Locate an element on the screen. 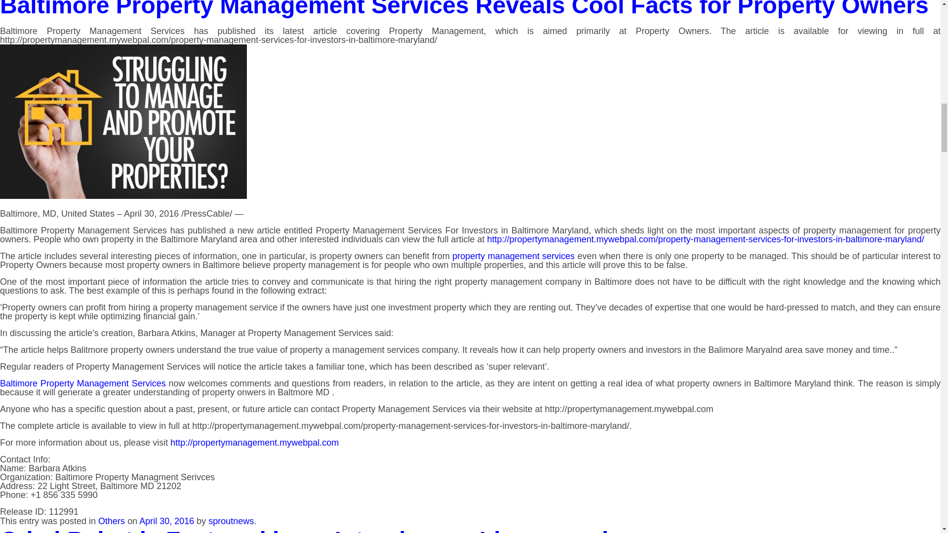 The height and width of the screenshot is (533, 948). Others is located at coordinates (112, 521).